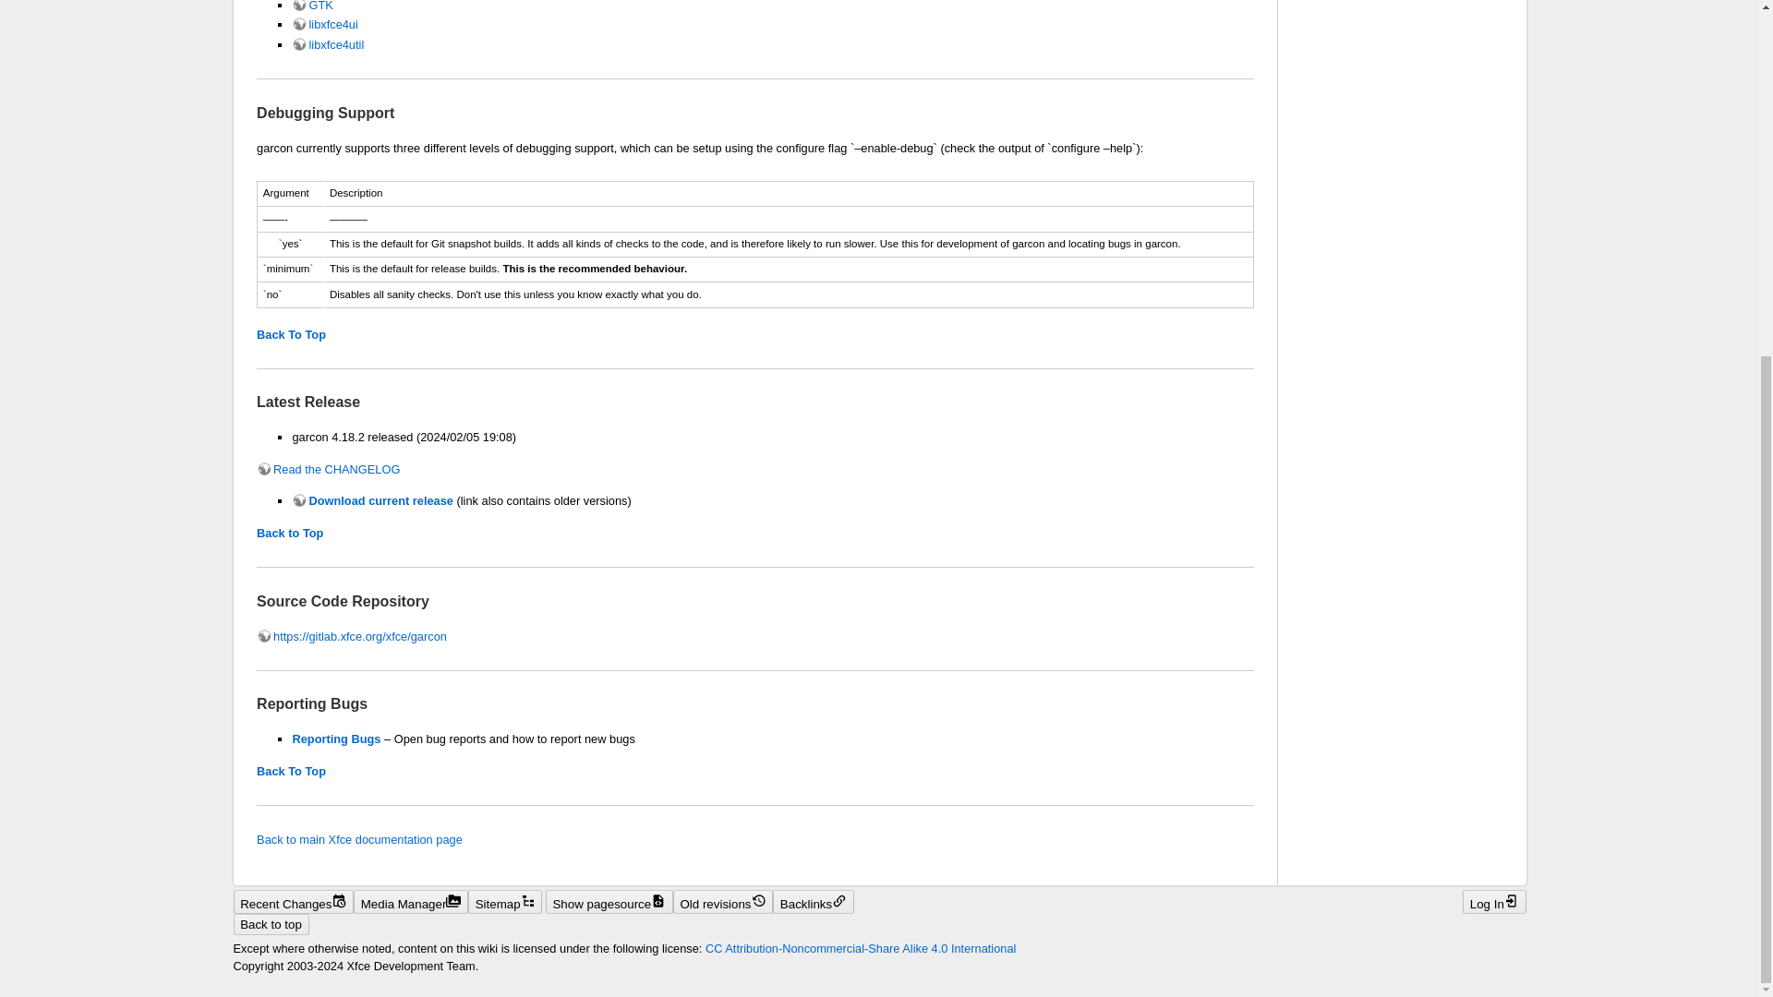 The image size is (1773, 997). What do you see at coordinates (292, 902) in the screenshot?
I see `Recent Changes` at bounding box center [292, 902].